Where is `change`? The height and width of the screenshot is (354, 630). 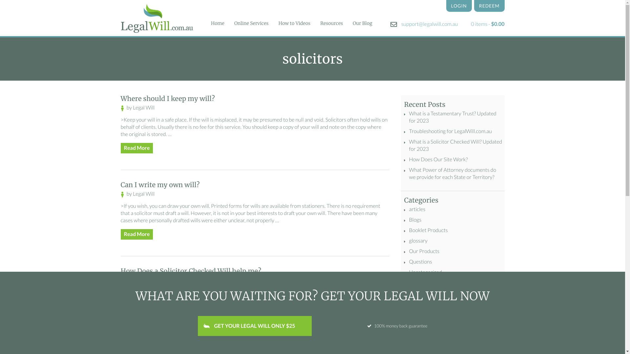
change is located at coordinates (441, 322).